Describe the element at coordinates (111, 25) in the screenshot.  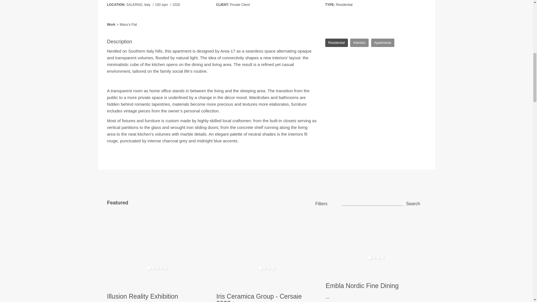
I see `Work` at that location.